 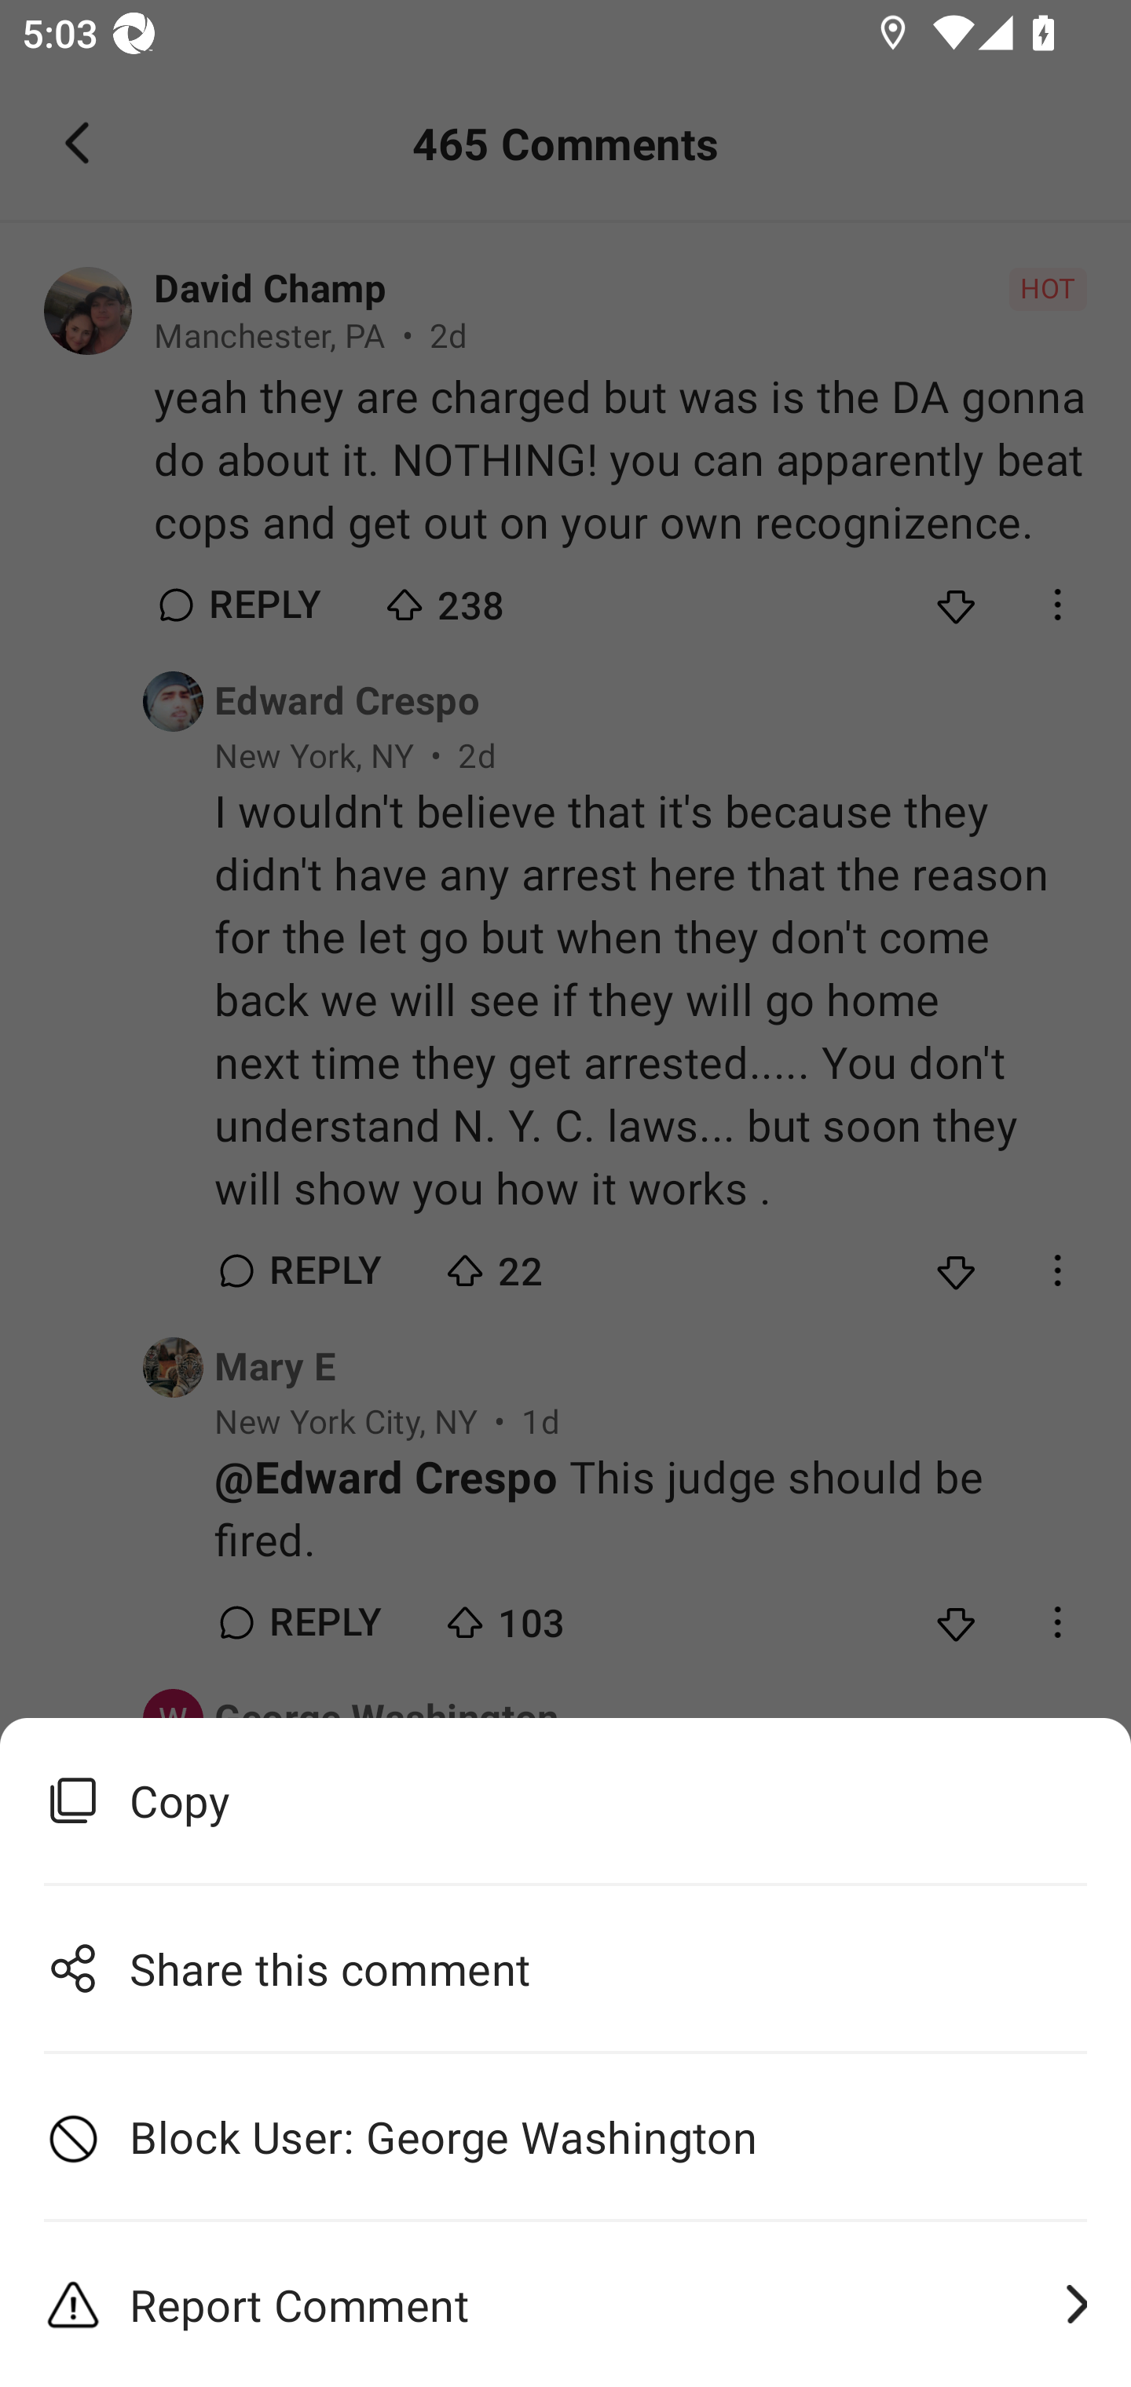 I want to click on Share this comment, so click(x=565, y=1968).